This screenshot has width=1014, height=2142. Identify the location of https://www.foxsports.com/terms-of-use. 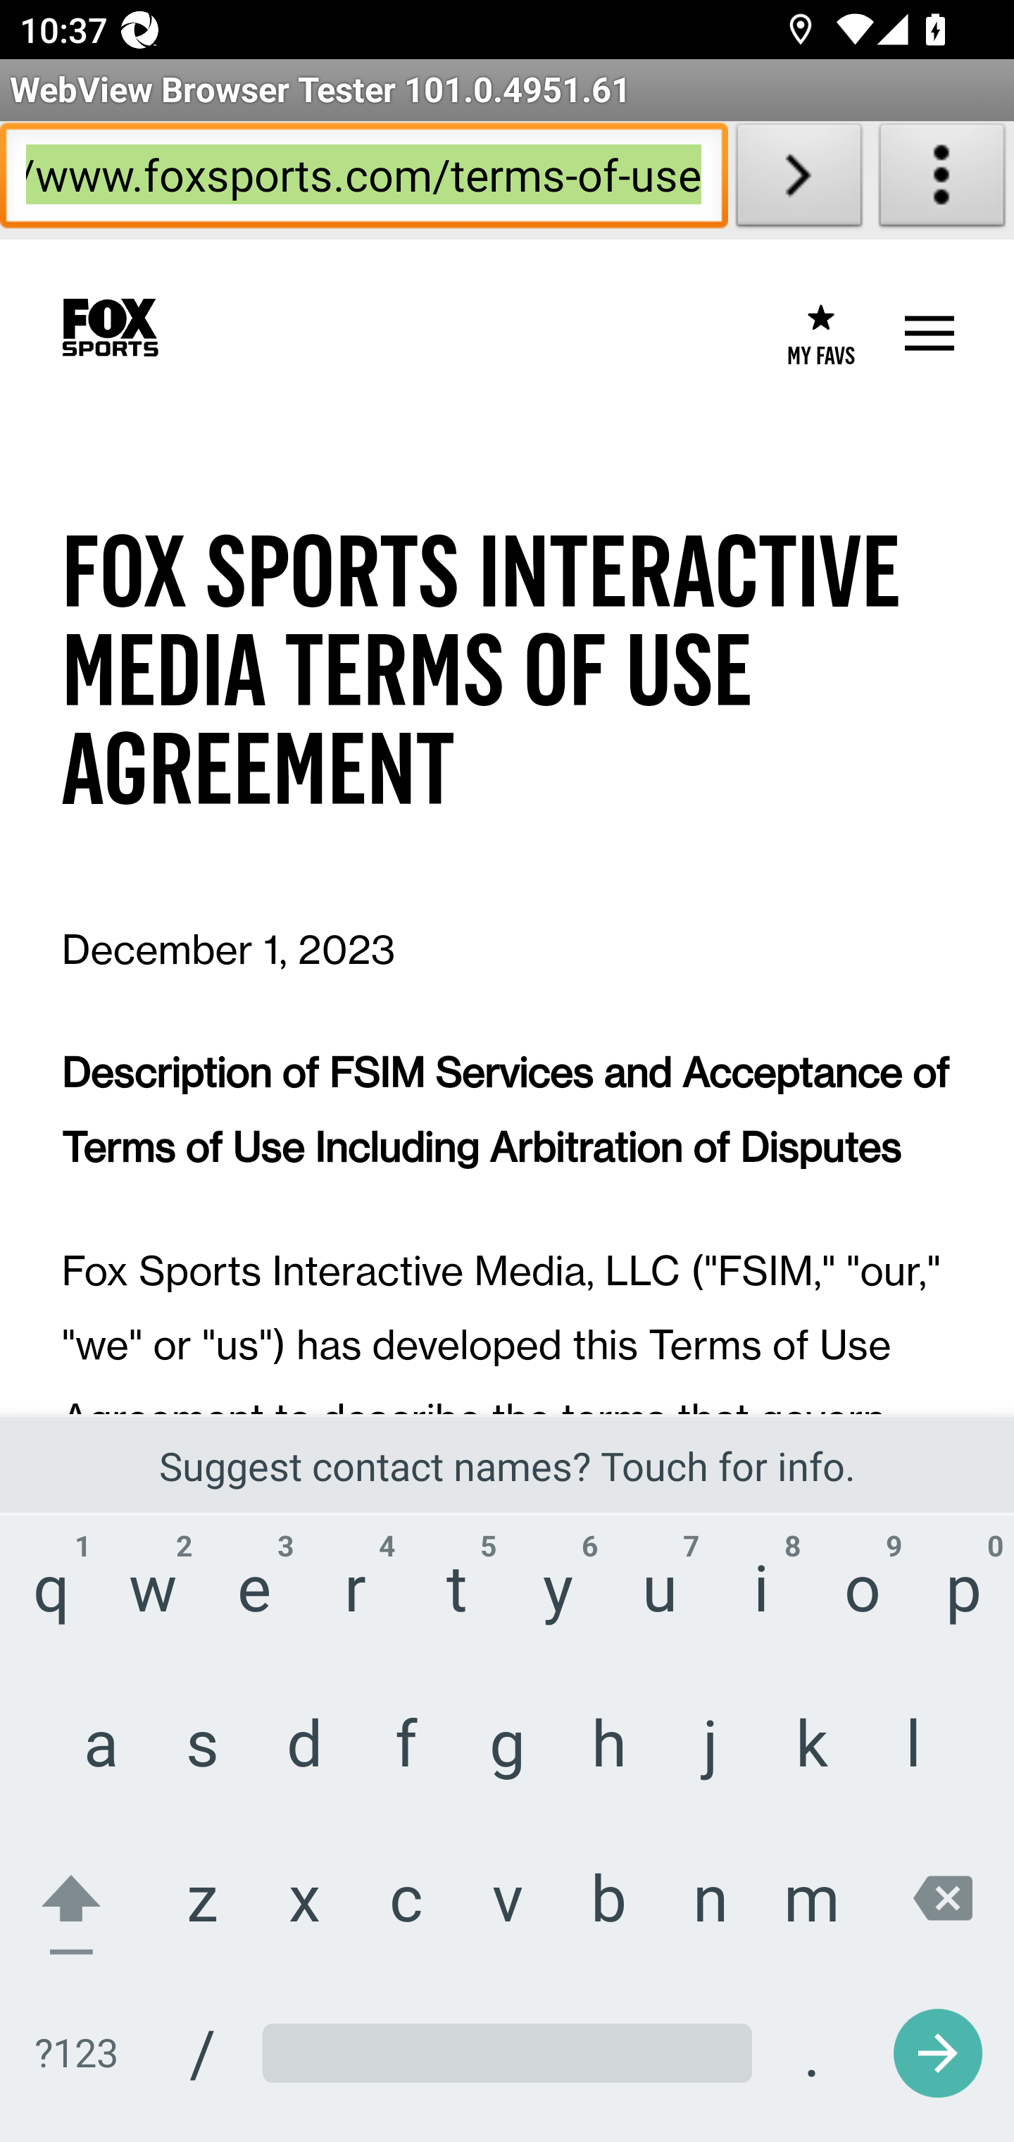
(363, 180).